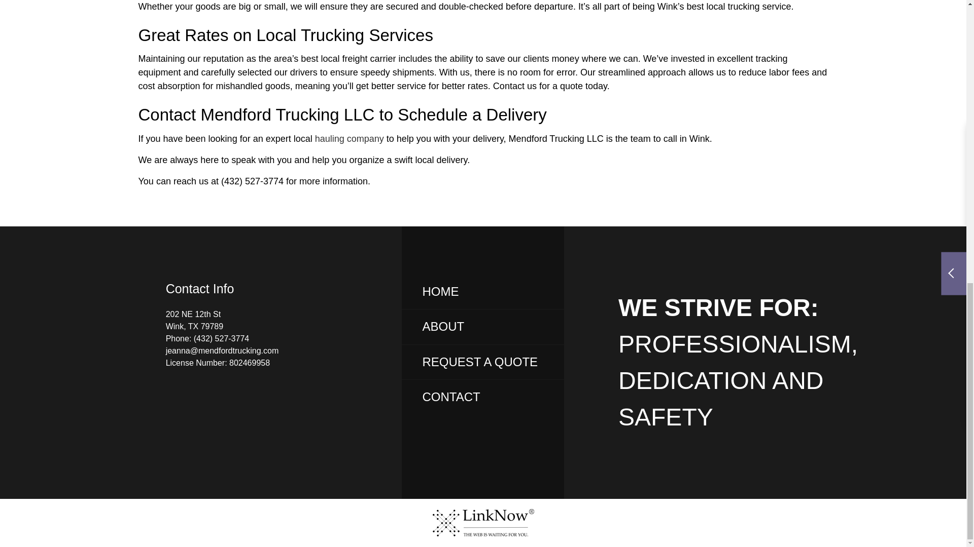 This screenshot has width=974, height=547. I want to click on Learn more about us, so click(443, 326).